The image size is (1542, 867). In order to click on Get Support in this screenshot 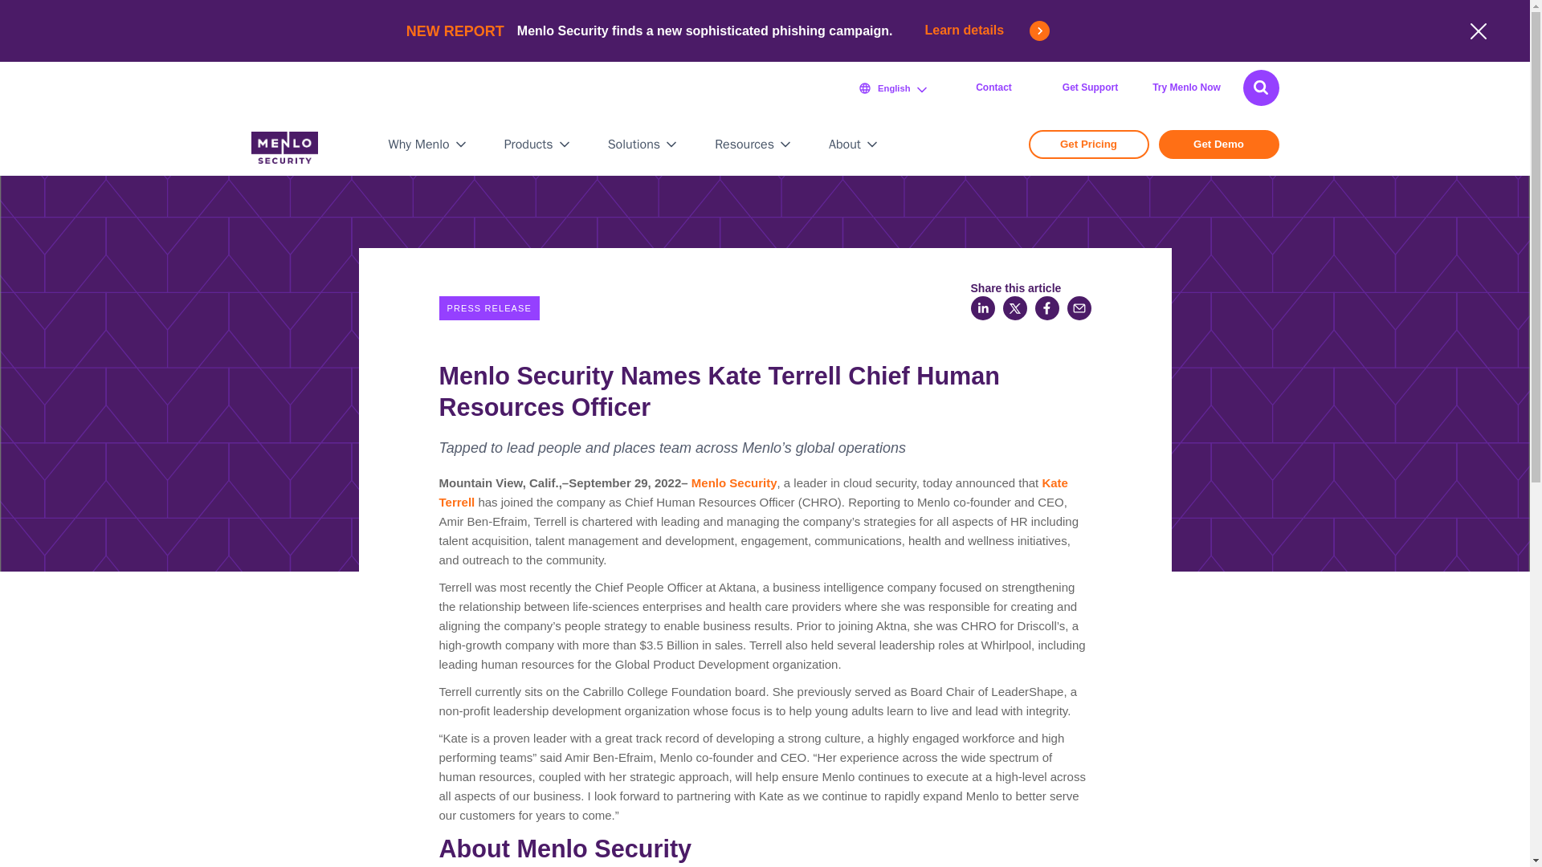, I will do `click(1089, 88)`.